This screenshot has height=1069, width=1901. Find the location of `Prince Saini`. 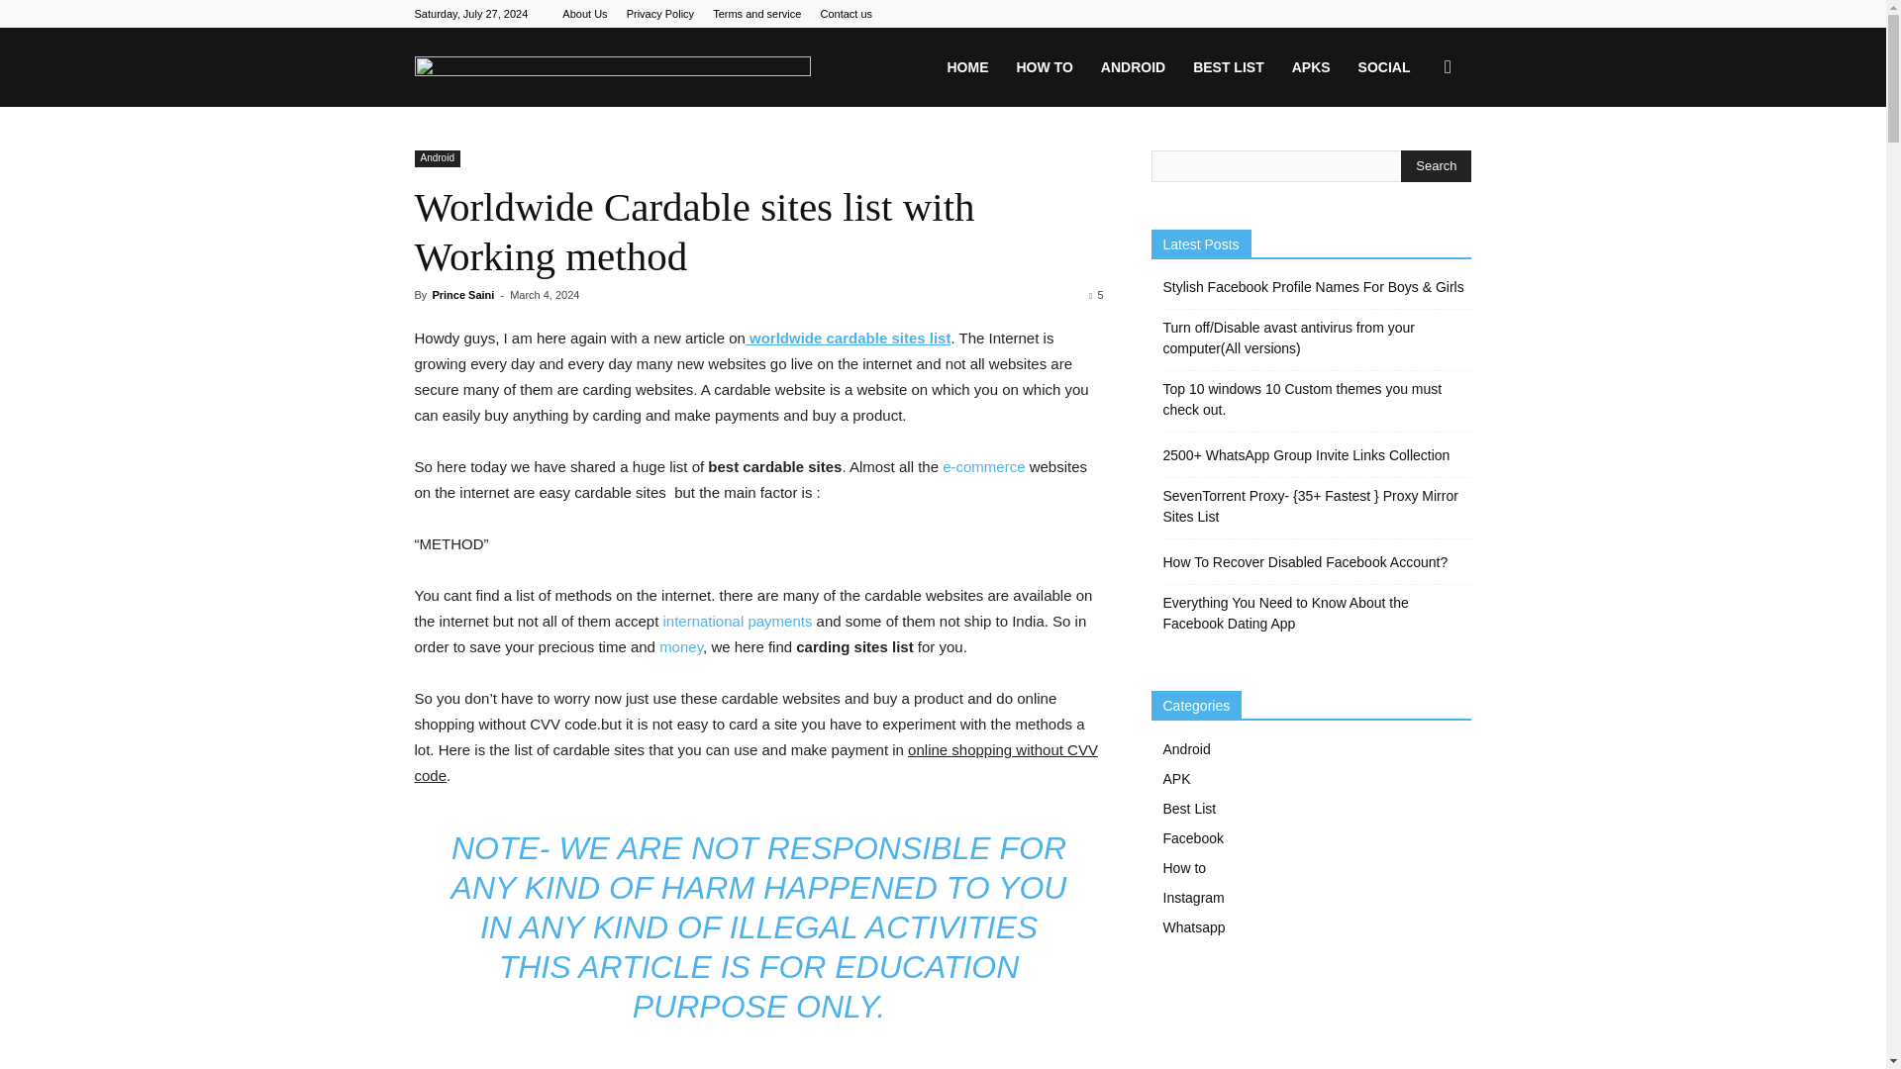

Prince Saini is located at coordinates (462, 294).